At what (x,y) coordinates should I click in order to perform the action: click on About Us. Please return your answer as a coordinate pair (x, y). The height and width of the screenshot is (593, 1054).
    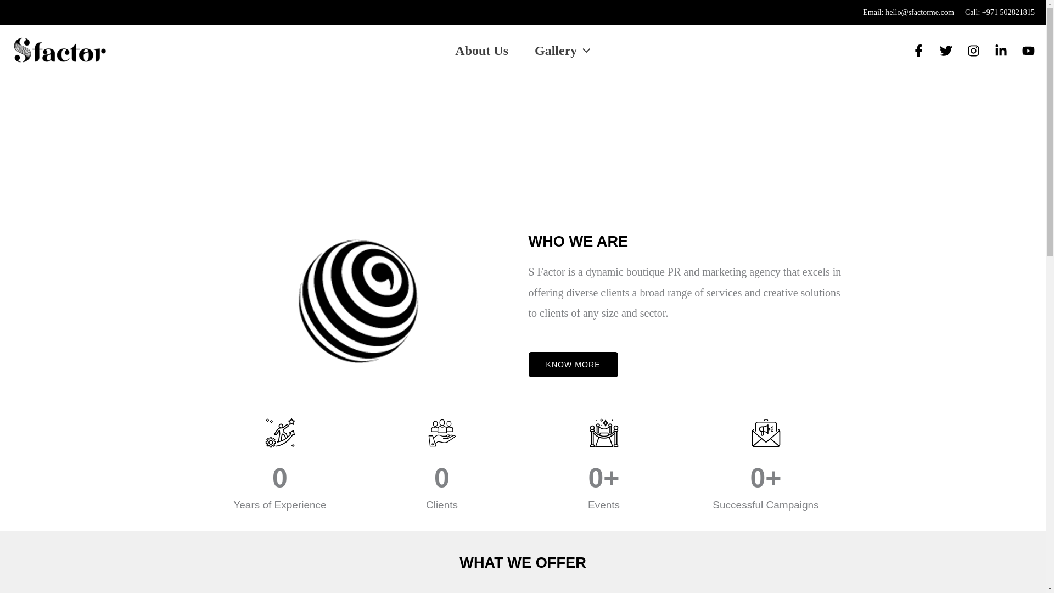
    Looking at the image, I should click on (481, 50).